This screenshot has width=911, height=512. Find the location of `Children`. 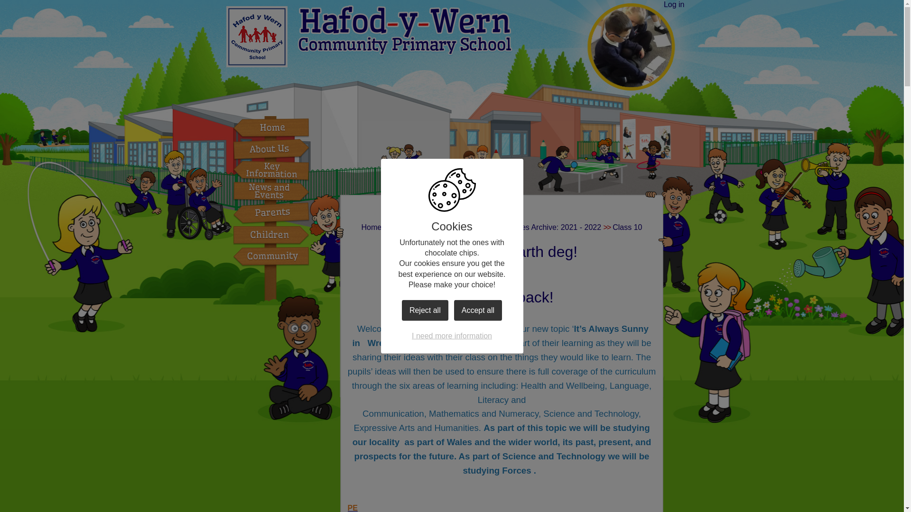

Children is located at coordinates (407, 227).